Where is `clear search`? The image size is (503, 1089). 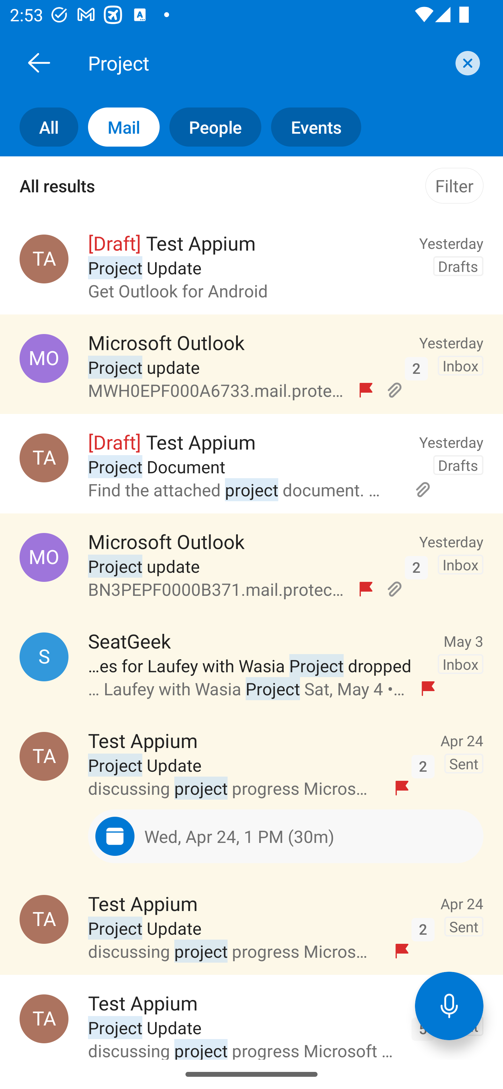
clear search is located at coordinates (466, 63).